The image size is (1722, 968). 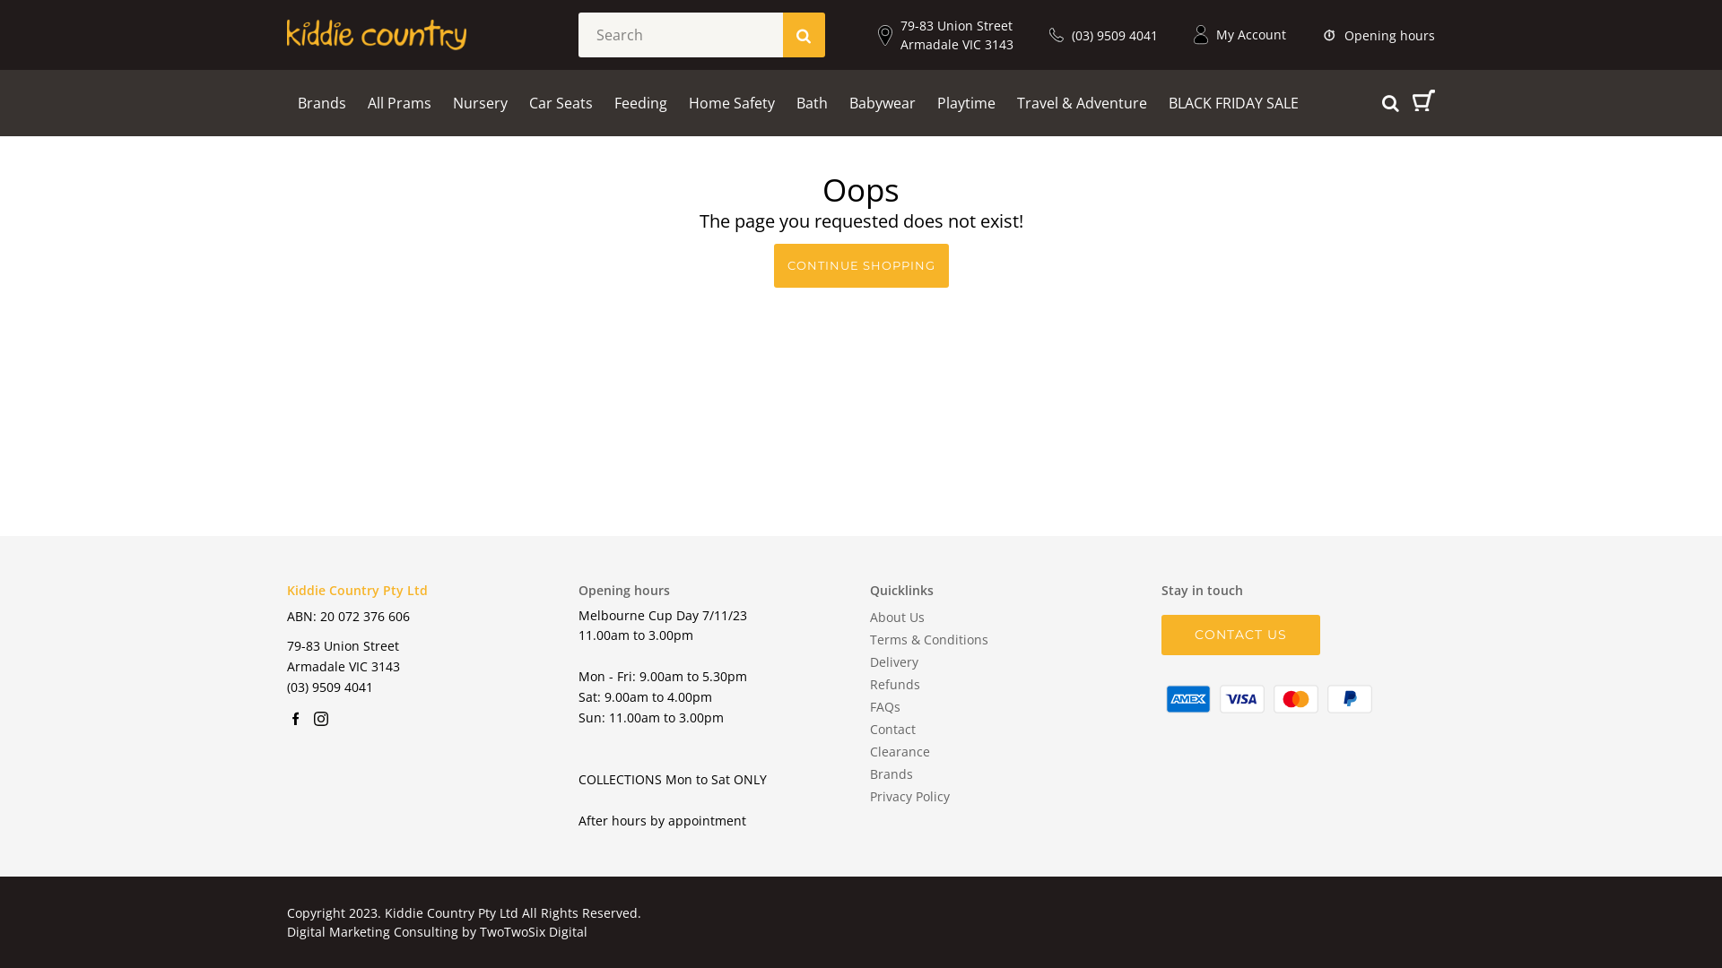 What do you see at coordinates (945, 35) in the screenshot?
I see `79-83 Union Street
Armadale VIC 3143` at bounding box center [945, 35].